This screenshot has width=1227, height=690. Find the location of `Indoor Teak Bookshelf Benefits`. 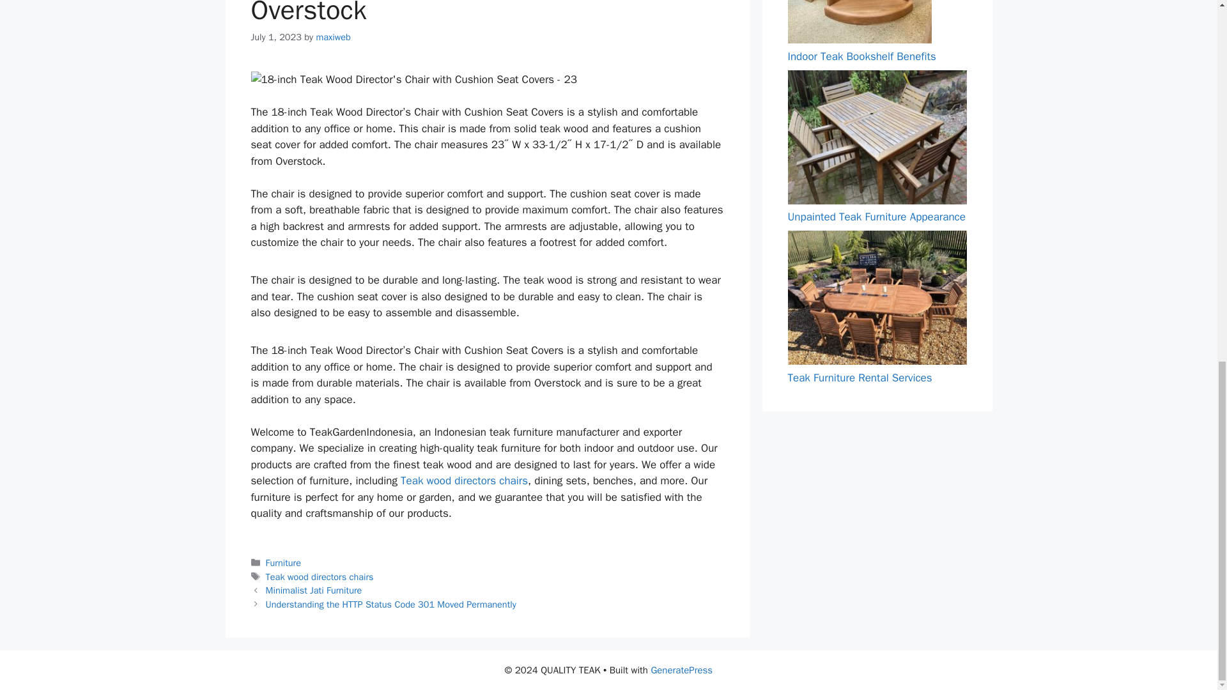

Indoor Teak Bookshelf Benefits is located at coordinates (861, 56).